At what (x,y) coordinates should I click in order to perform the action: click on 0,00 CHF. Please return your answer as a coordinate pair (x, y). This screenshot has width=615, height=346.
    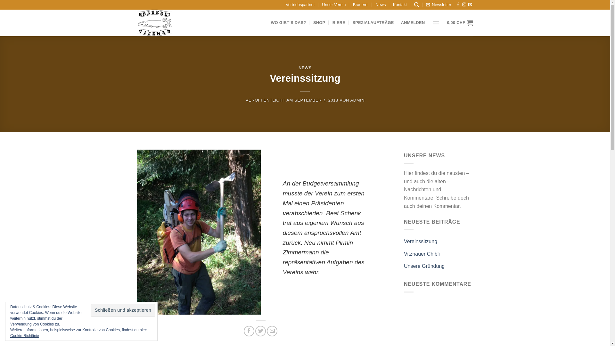
    Looking at the image, I should click on (460, 23).